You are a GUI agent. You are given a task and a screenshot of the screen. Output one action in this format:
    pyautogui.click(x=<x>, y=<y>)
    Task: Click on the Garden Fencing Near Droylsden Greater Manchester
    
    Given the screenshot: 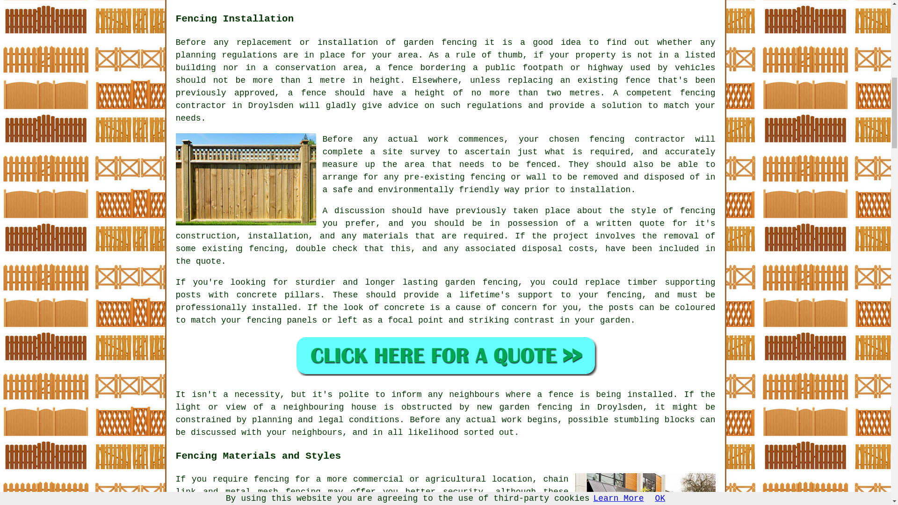 What is the action you would take?
    pyautogui.click(x=645, y=489)
    